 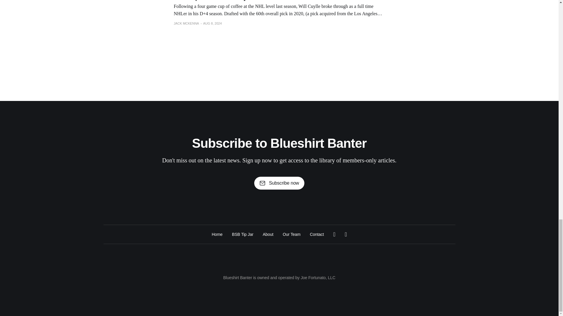 What do you see at coordinates (291, 234) in the screenshot?
I see `Our Team` at bounding box center [291, 234].